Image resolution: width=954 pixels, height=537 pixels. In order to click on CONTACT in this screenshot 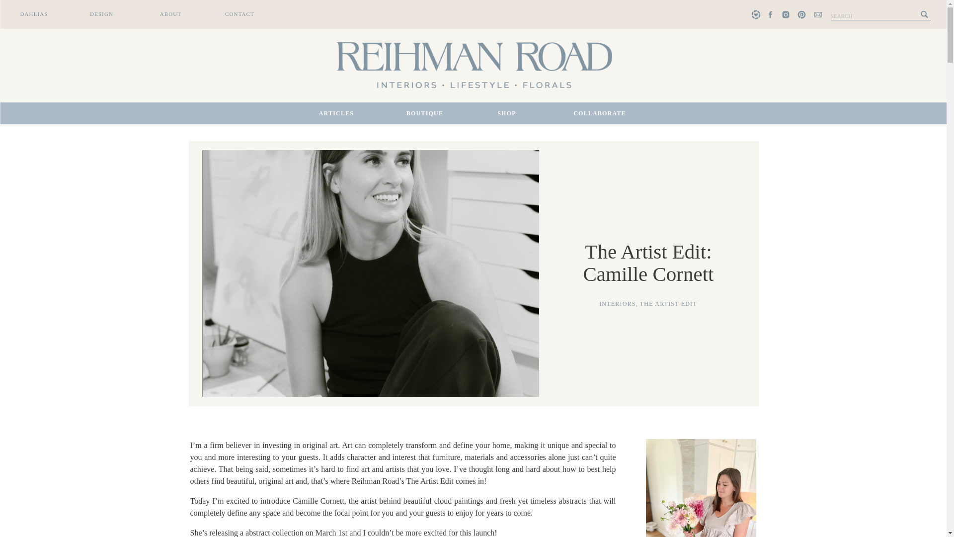, I will do `click(239, 14)`.